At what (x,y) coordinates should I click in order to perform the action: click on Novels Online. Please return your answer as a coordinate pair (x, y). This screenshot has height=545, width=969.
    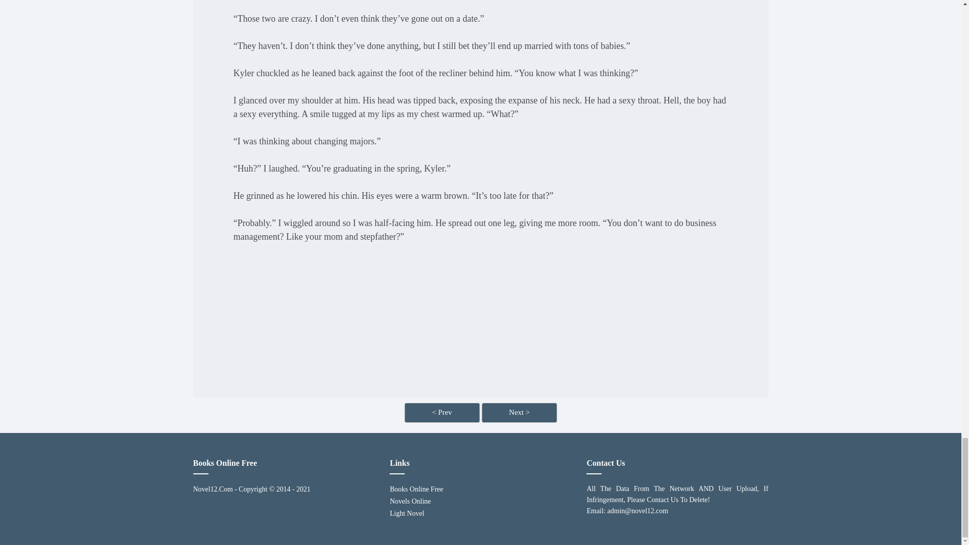
    Looking at the image, I should click on (480, 501).